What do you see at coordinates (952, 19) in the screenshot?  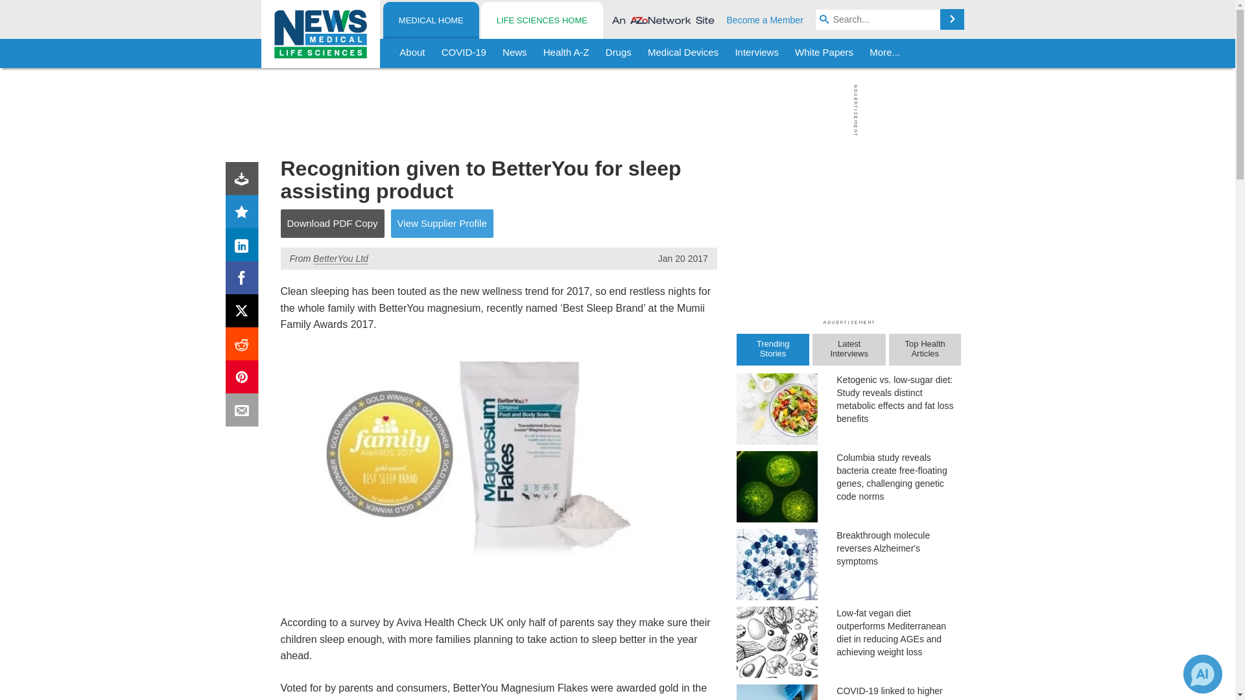 I see `Search` at bounding box center [952, 19].